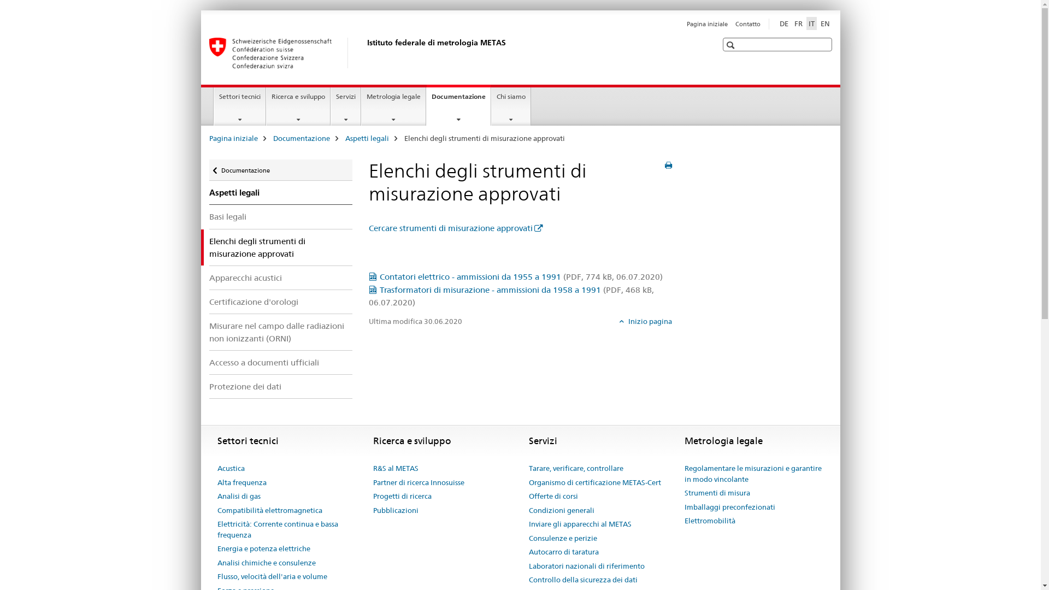 The width and height of the screenshot is (1049, 590). What do you see at coordinates (669, 166) in the screenshot?
I see `Stampa la pagina` at bounding box center [669, 166].